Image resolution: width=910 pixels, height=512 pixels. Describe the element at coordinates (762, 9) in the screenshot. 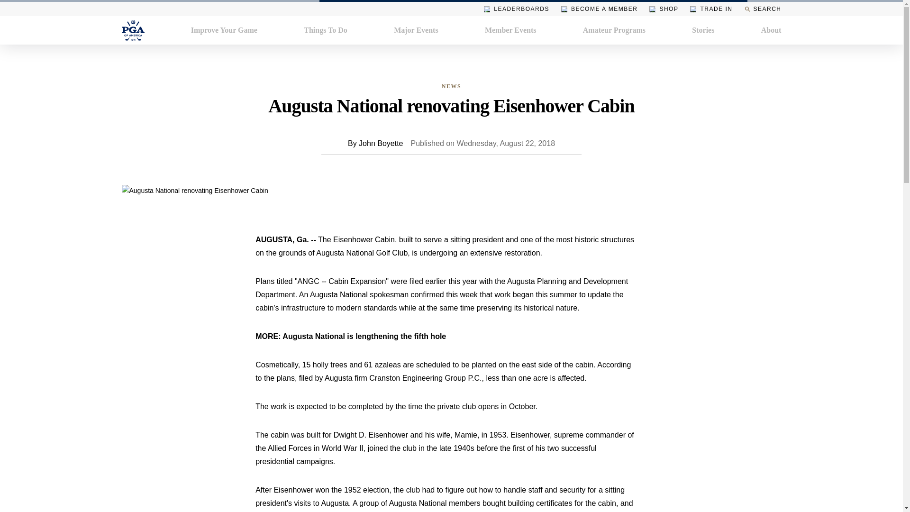

I see `SEARCH` at that location.